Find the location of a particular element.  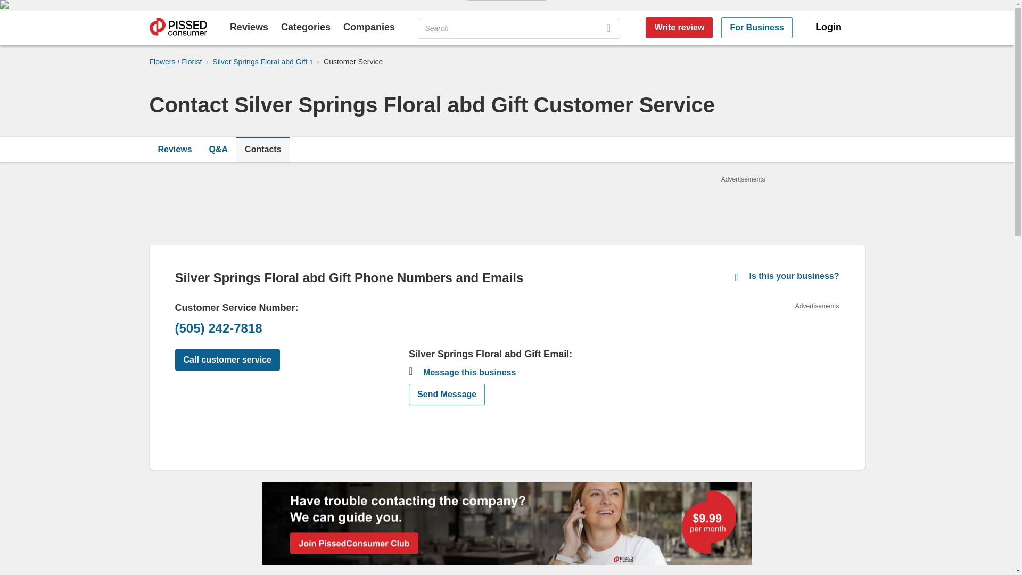

Companies is located at coordinates (369, 27).